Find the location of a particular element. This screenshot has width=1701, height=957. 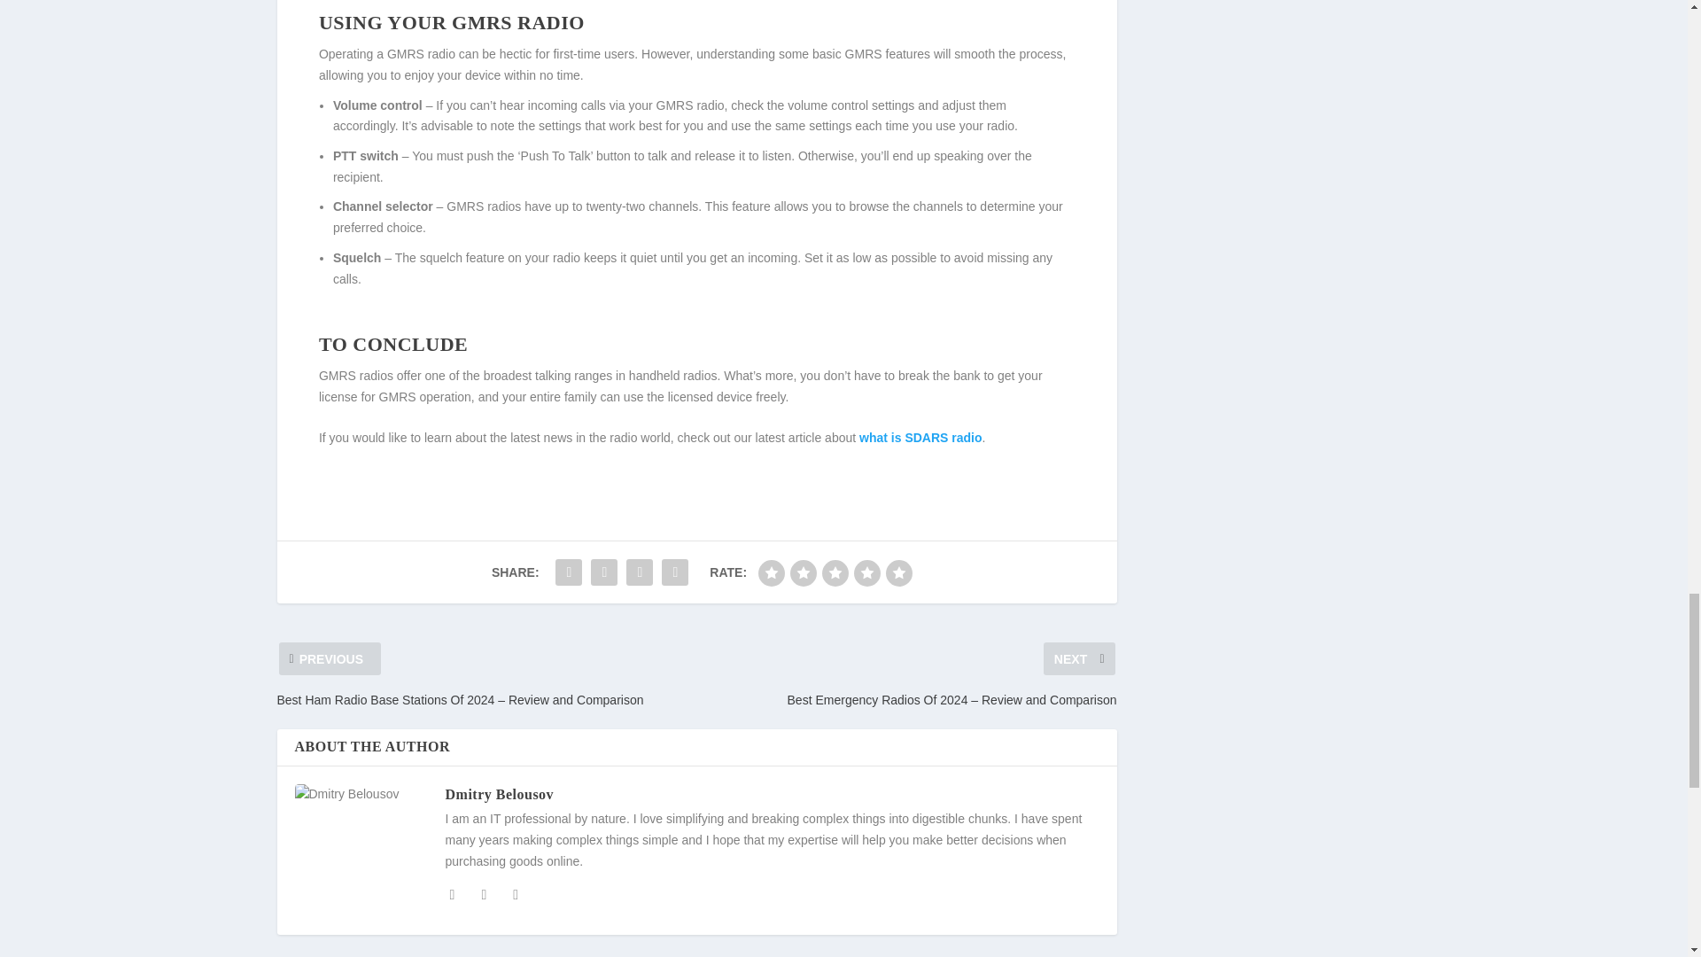

Share "What is GMRS Radio?" via Pinterest is located at coordinates (640, 572).